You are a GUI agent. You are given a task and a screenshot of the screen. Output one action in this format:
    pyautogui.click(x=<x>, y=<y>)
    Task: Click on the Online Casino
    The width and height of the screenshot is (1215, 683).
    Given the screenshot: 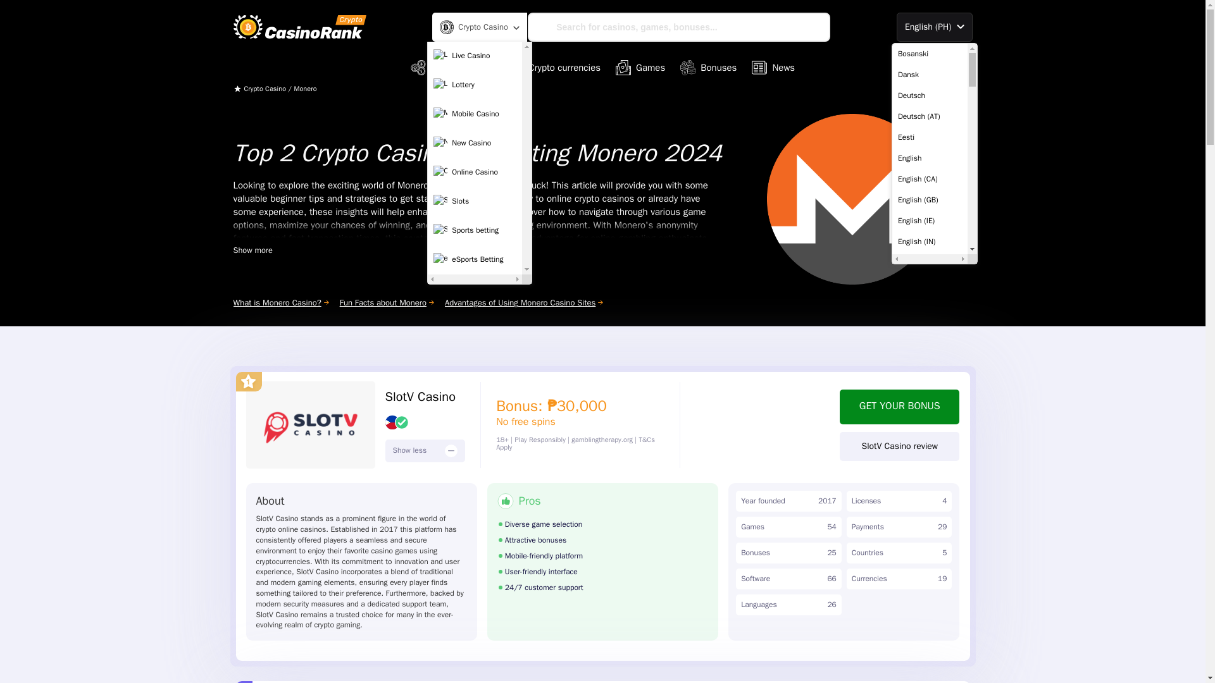 What is the action you would take?
    pyautogui.click(x=475, y=172)
    